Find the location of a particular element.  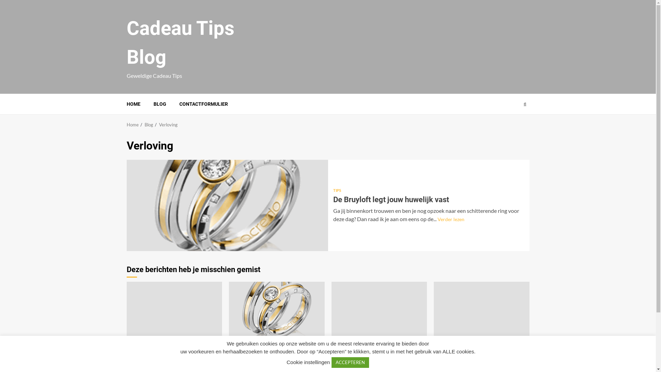

BLOG is located at coordinates (160, 104).